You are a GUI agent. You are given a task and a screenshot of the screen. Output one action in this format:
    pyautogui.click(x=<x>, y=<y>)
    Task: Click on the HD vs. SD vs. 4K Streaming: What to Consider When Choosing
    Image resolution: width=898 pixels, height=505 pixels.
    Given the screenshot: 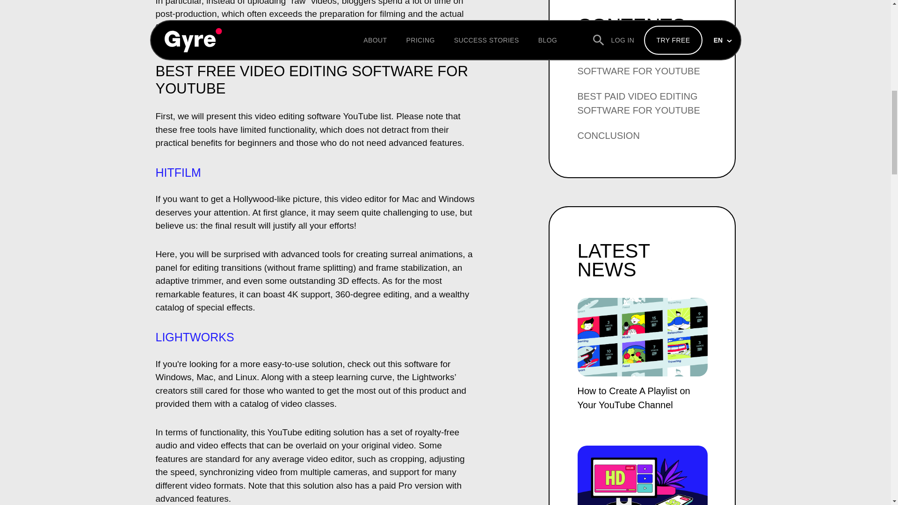 What is the action you would take?
    pyautogui.click(x=642, y=475)
    